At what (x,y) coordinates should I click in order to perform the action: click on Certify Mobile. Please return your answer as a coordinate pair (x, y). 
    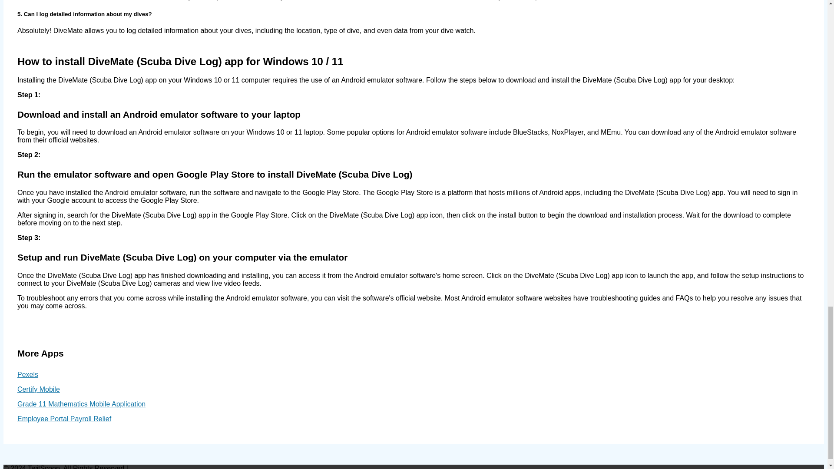
    Looking at the image, I should click on (39, 389).